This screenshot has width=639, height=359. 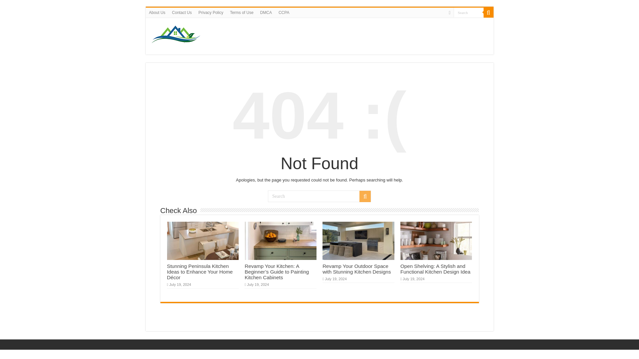 I want to click on Search, so click(x=488, y=12).